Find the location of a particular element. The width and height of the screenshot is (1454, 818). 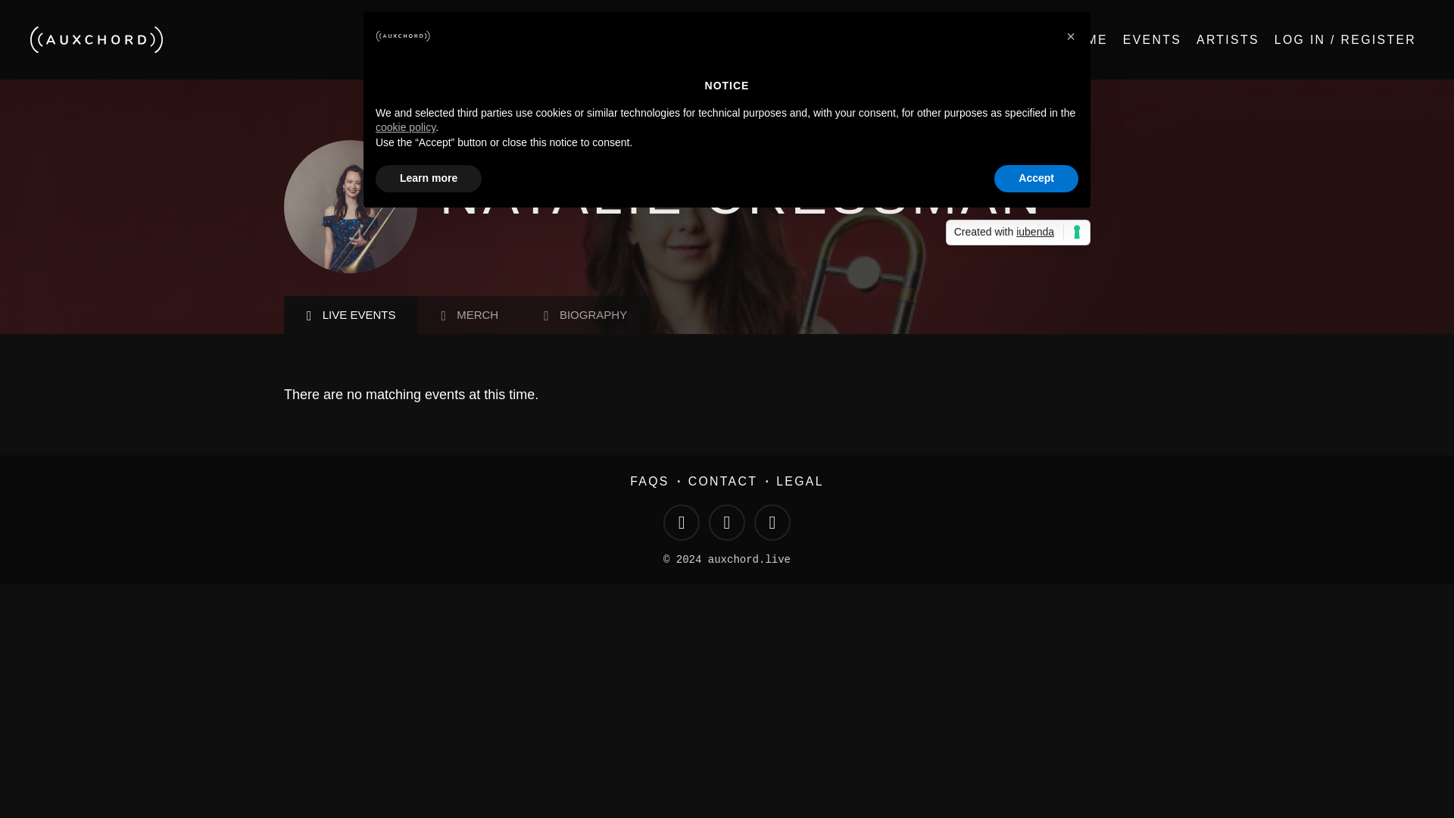

Created with iubenda is located at coordinates (1018, 233).